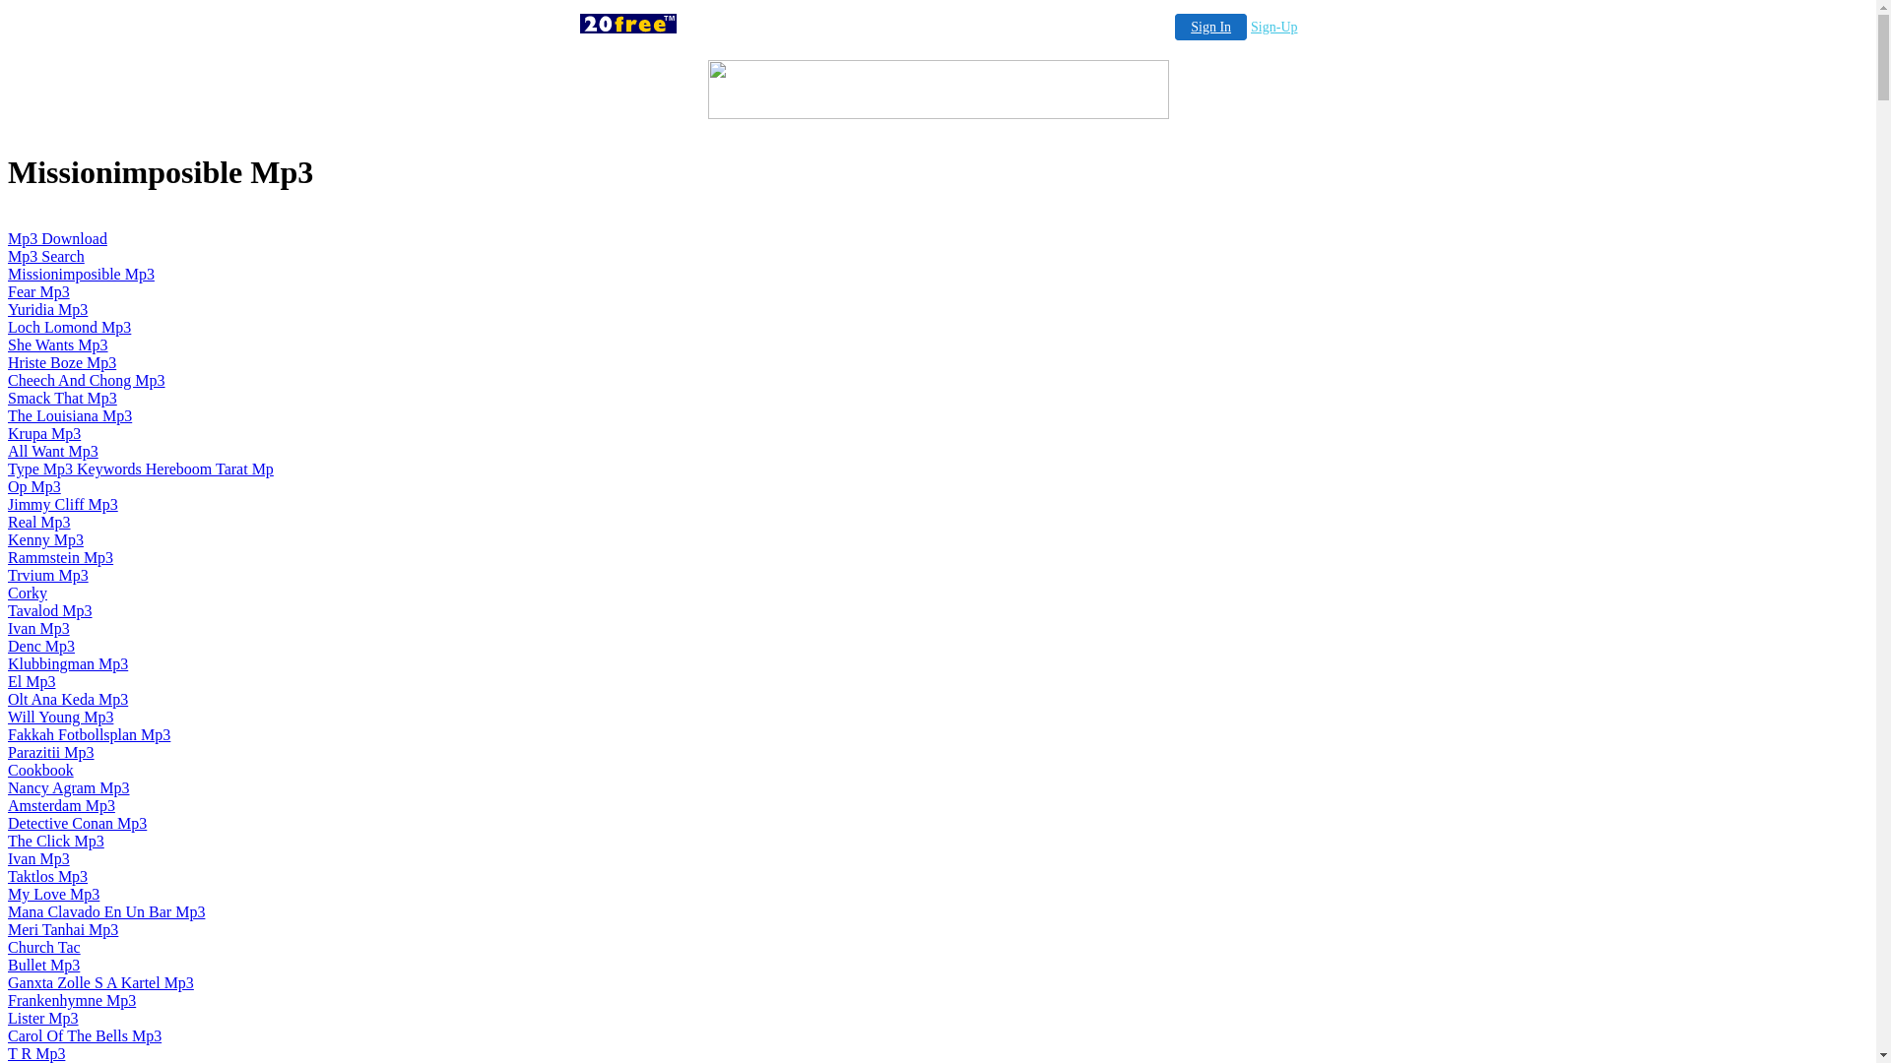  Describe the element at coordinates (50, 610) in the screenshot. I see `Tavalod Mp3` at that location.